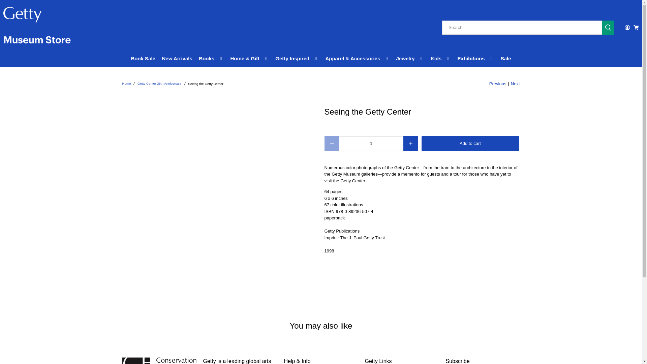 The height and width of the screenshot is (364, 647). I want to click on Getty Inspired, so click(297, 59).